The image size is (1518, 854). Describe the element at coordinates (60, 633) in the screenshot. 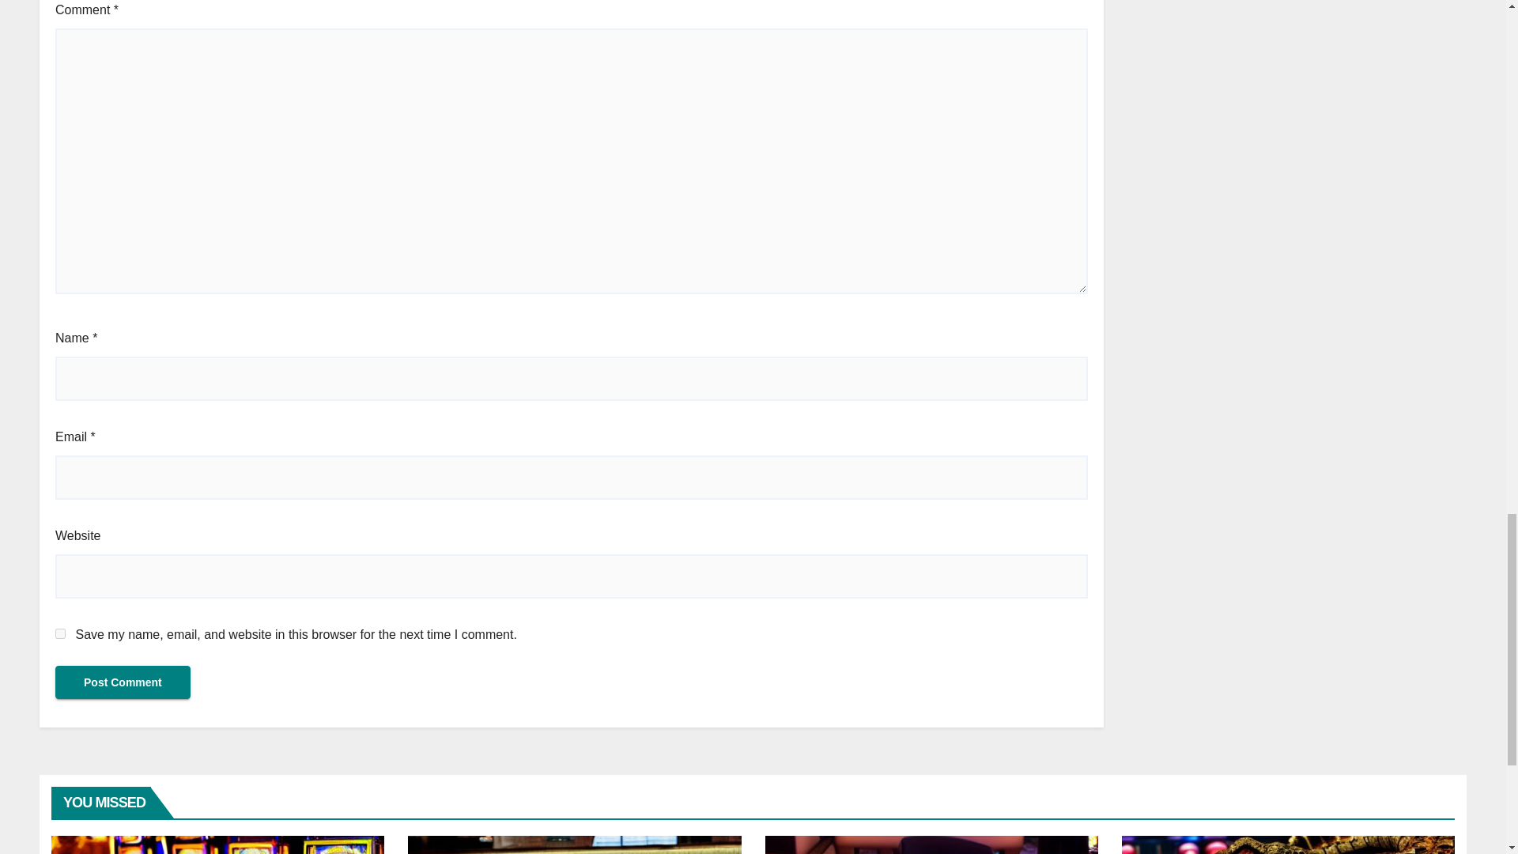

I see `yes` at that location.